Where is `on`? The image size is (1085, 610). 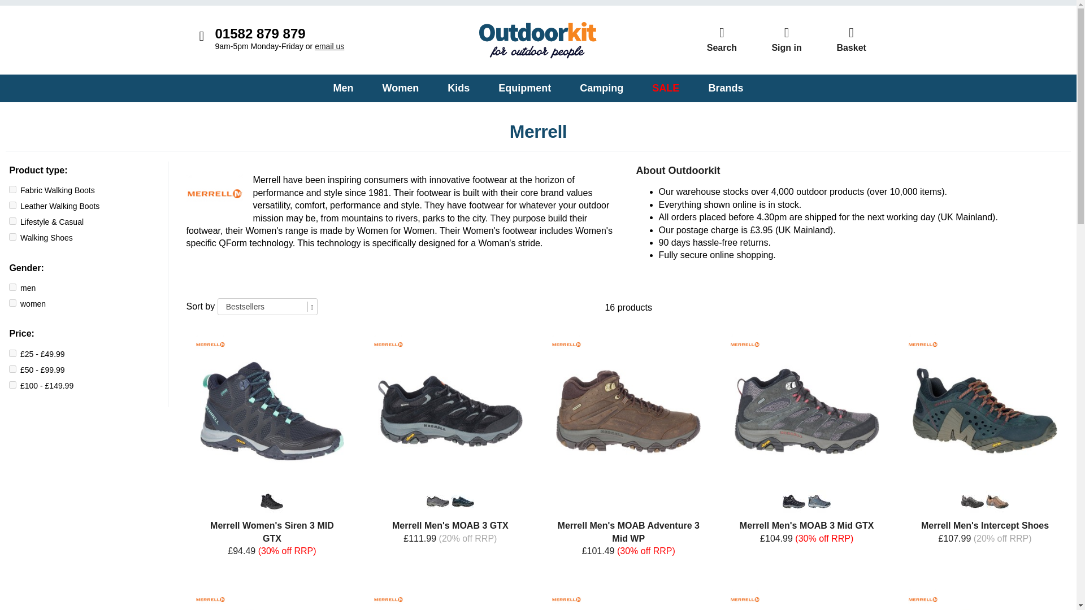
on is located at coordinates (12, 236).